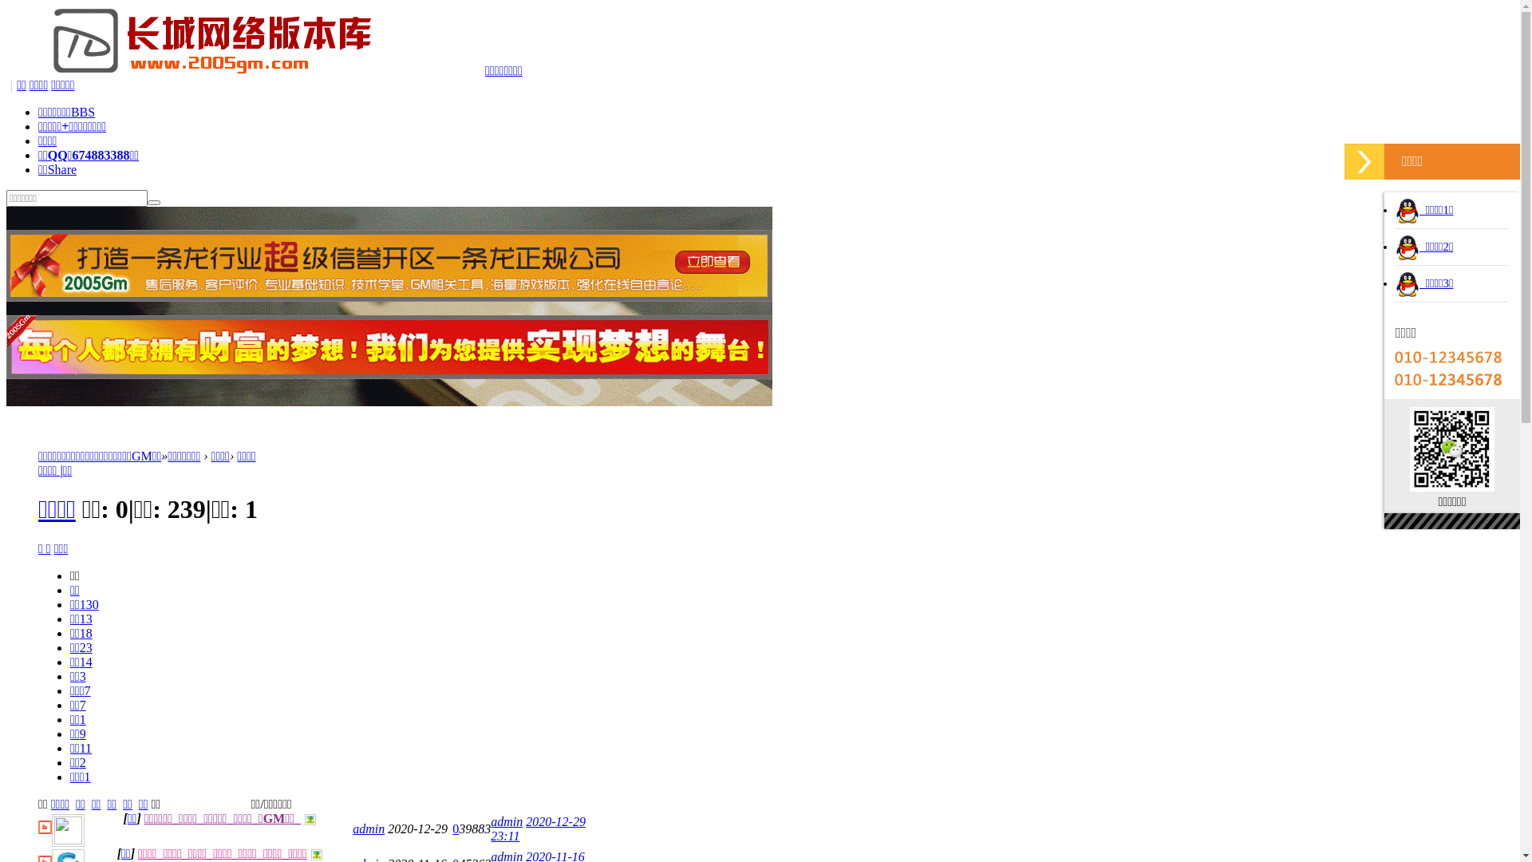 The height and width of the screenshot is (862, 1532). Describe the element at coordinates (369, 828) in the screenshot. I see `admin` at that location.